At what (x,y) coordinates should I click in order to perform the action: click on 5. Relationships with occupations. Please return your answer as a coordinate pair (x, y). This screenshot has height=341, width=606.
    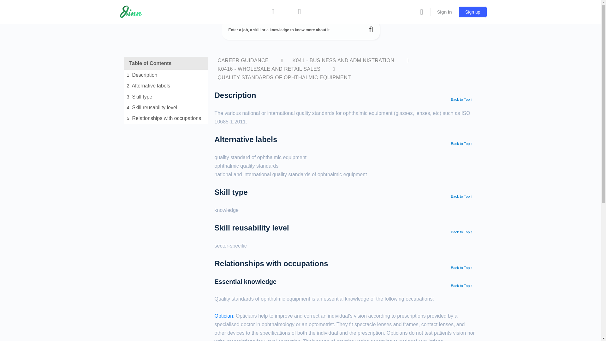
    Looking at the image, I should click on (166, 118).